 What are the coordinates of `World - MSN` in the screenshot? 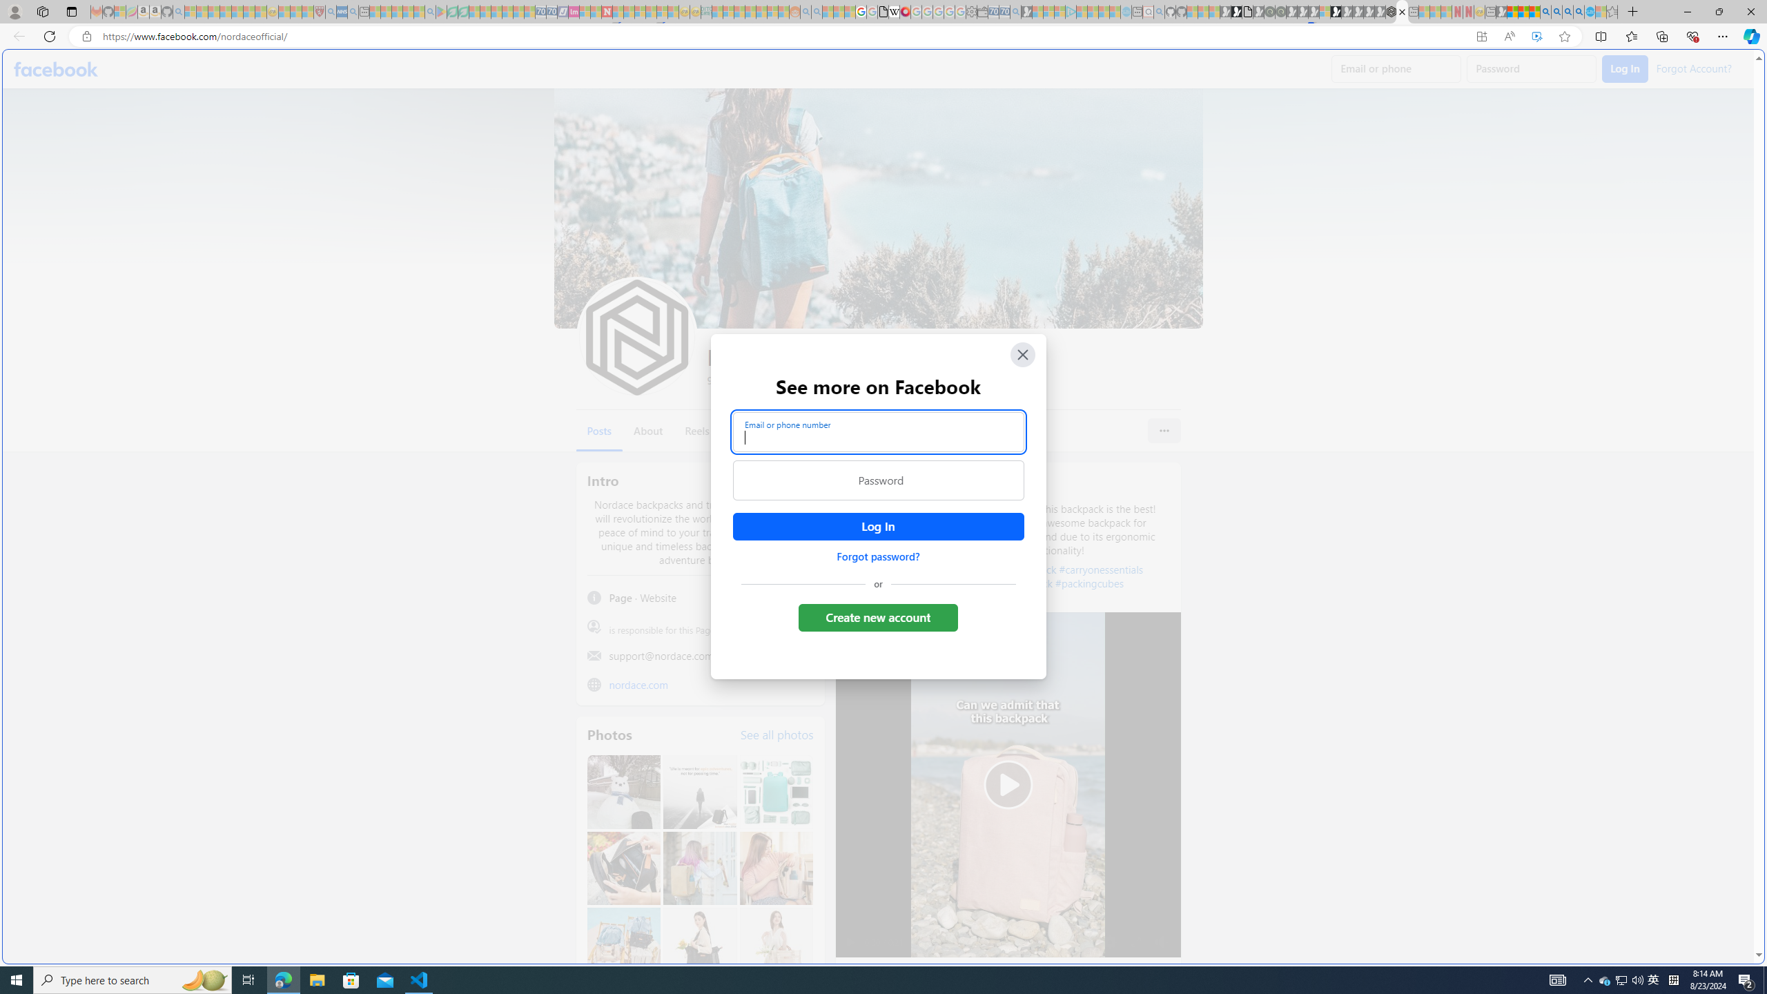 It's located at (883, 472).